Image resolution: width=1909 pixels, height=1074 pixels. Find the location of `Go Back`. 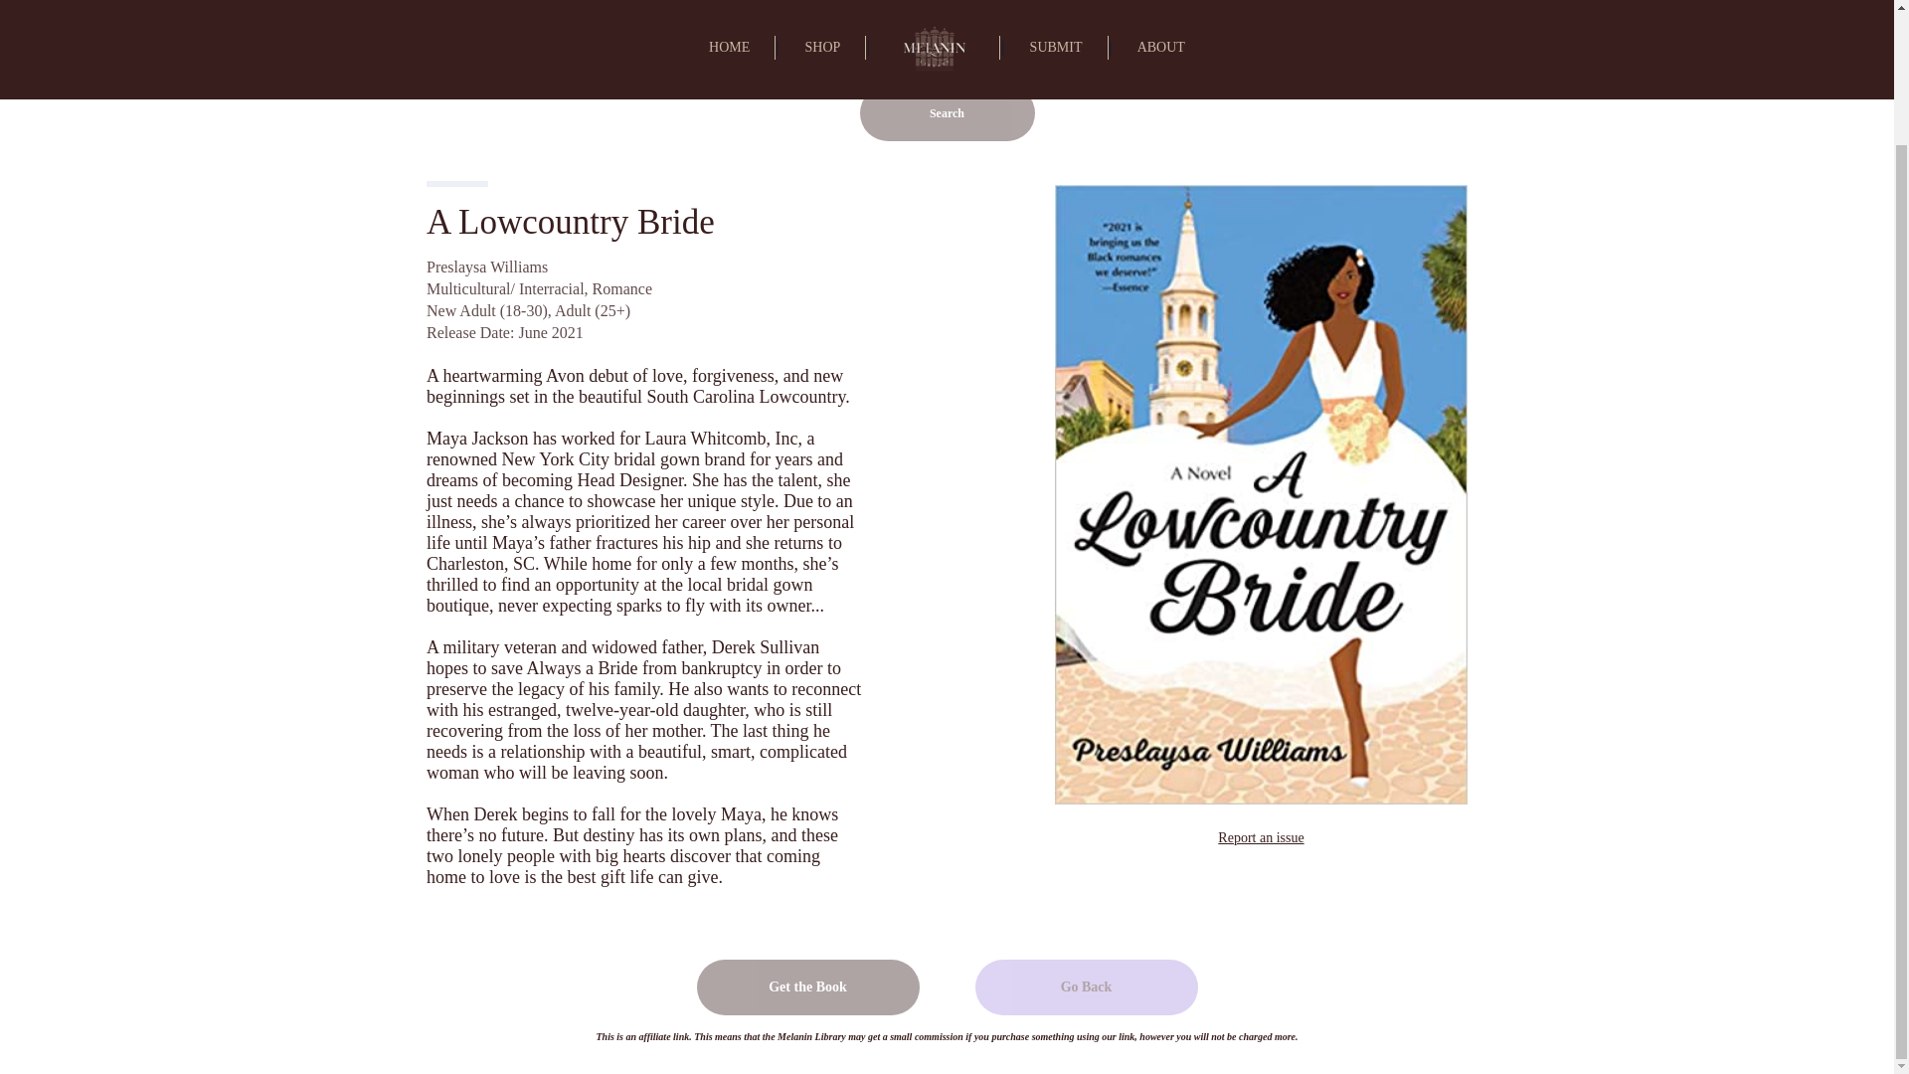

Go Back is located at coordinates (1085, 986).